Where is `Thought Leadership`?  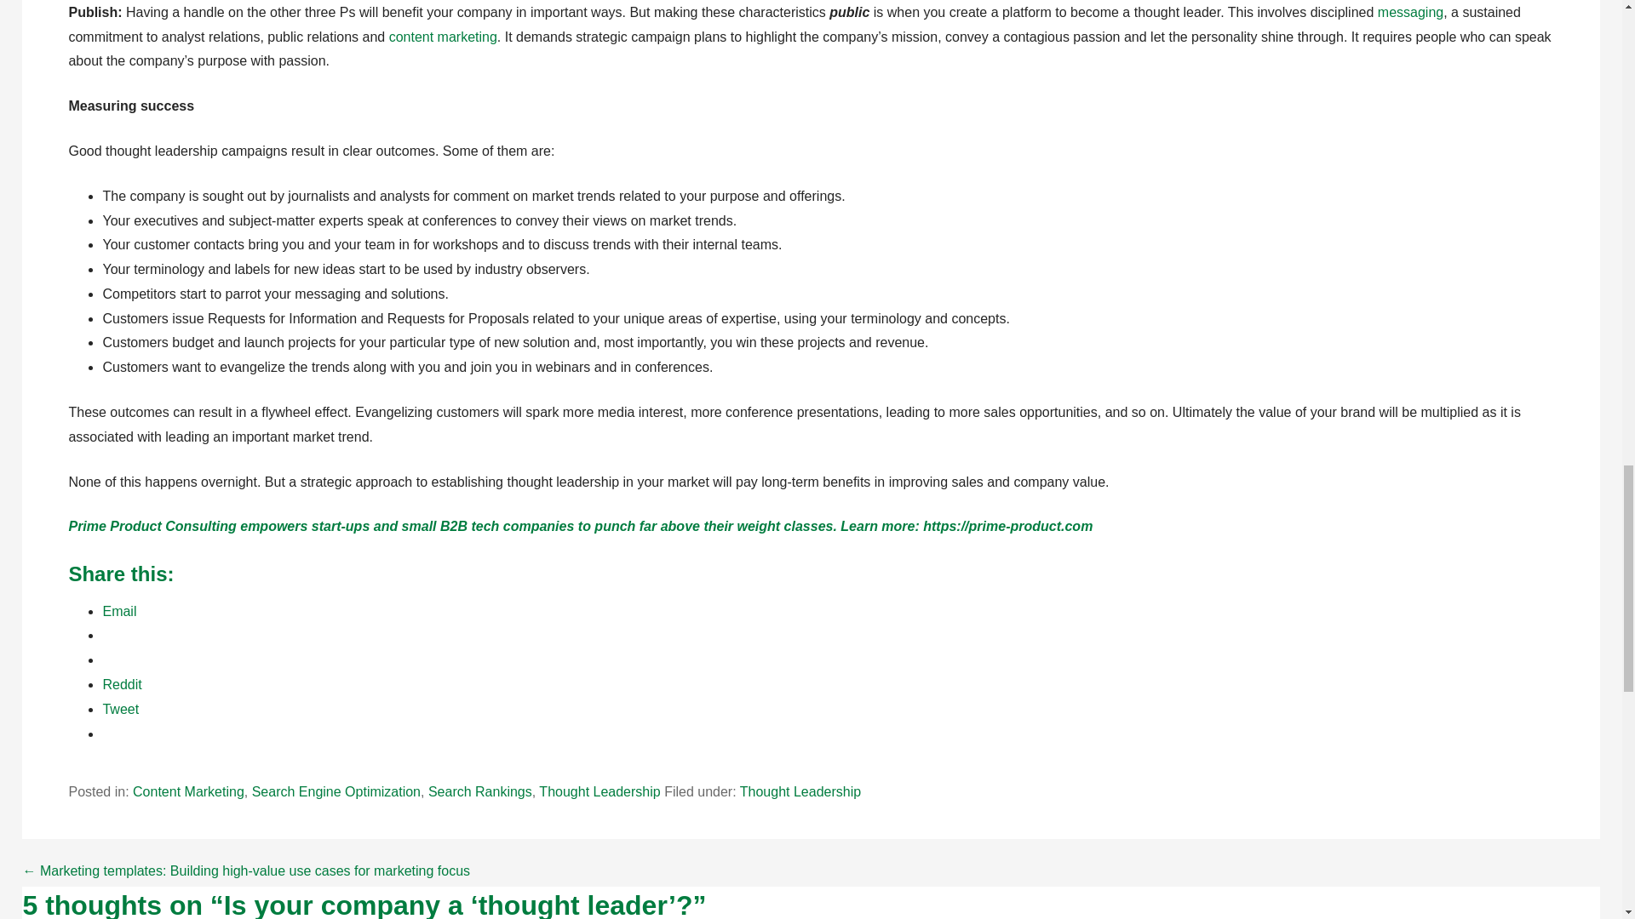
Thought Leadership is located at coordinates (599, 791).